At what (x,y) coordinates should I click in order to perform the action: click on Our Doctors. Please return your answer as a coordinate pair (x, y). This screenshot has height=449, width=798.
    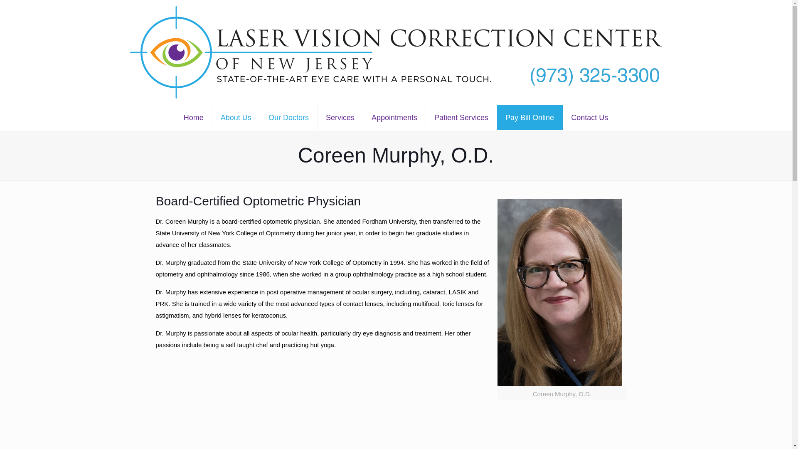
    Looking at the image, I should click on (288, 117).